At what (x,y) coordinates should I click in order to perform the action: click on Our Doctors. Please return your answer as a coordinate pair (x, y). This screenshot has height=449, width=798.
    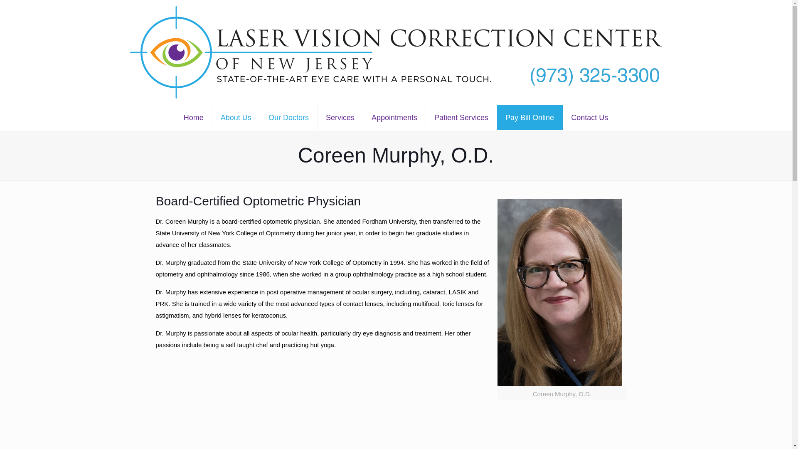
    Looking at the image, I should click on (288, 117).